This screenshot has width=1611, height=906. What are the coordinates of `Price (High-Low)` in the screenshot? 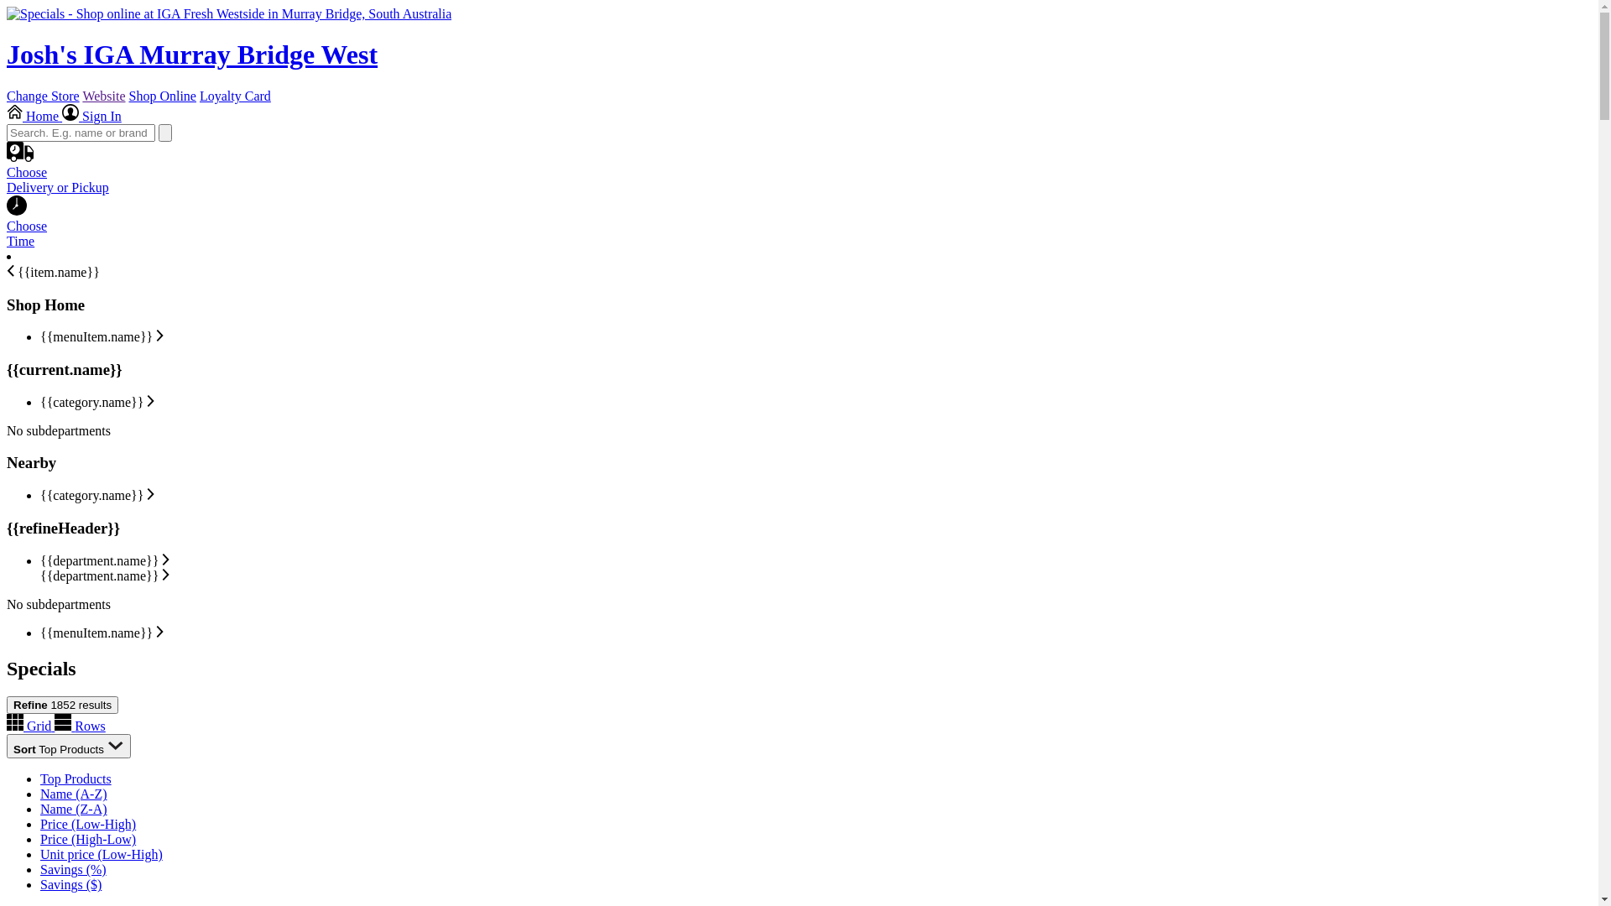 It's located at (88, 839).